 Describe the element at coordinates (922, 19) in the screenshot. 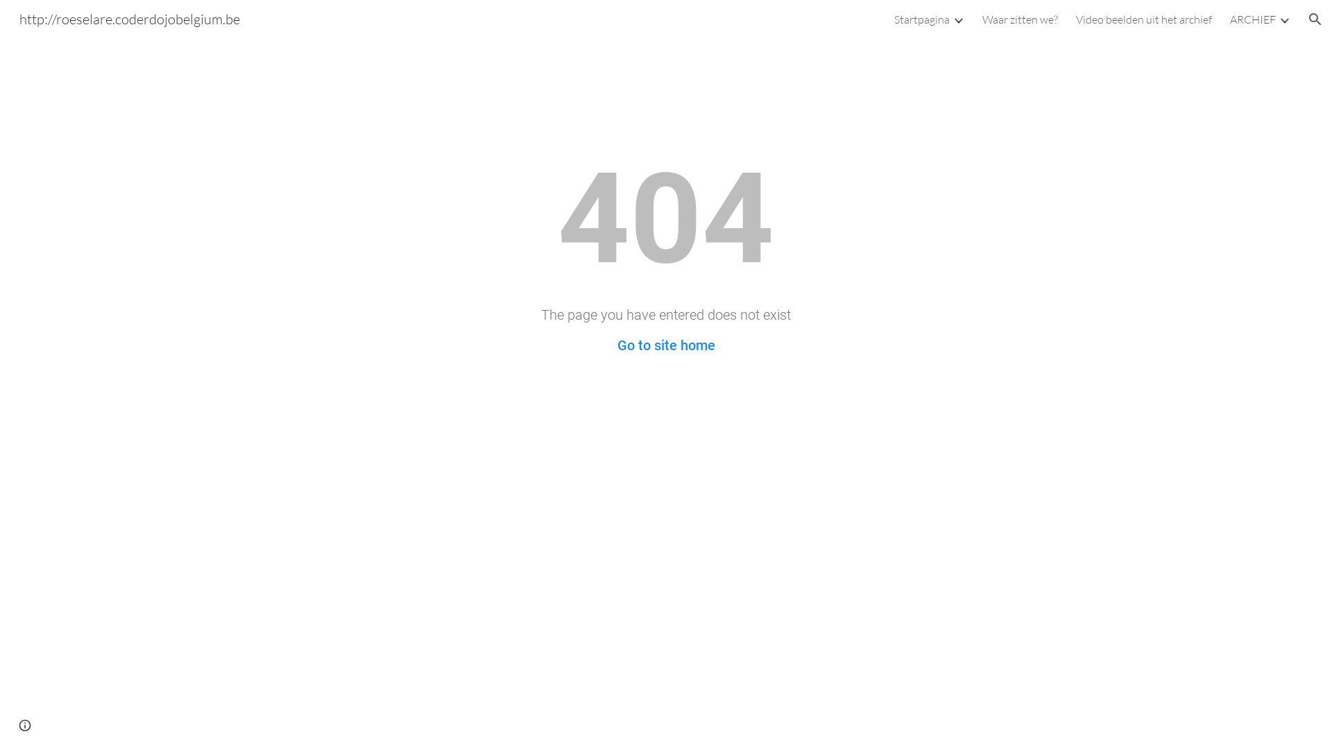

I see `Startpagina` at that location.